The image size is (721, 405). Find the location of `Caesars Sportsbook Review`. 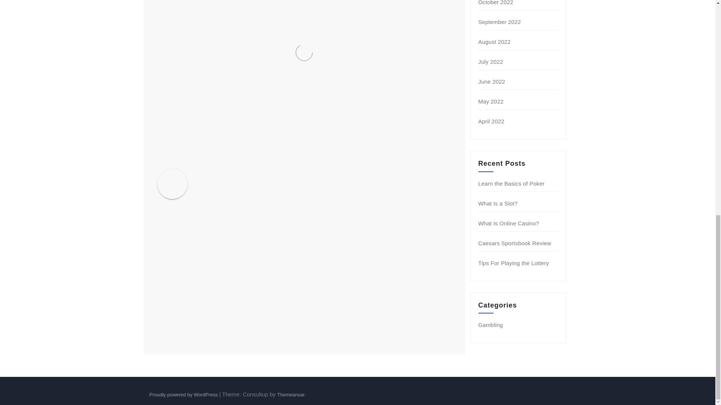

Caesars Sportsbook Review is located at coordinates (515, 243).